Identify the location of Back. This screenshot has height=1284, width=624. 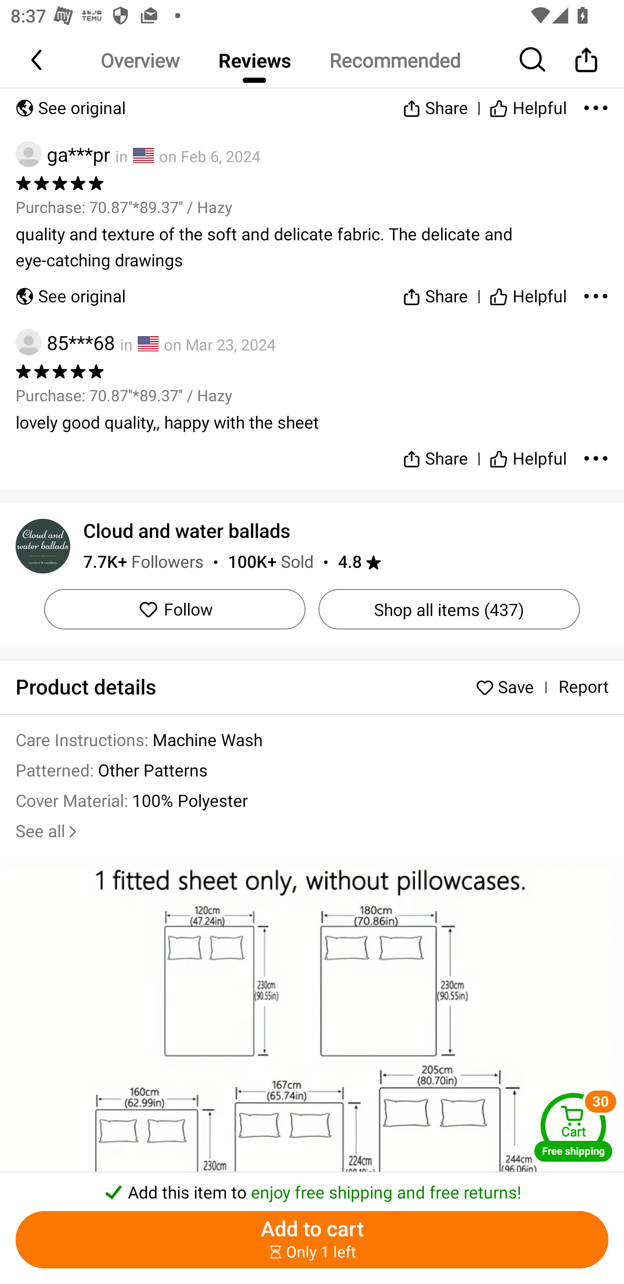
(38, 59).